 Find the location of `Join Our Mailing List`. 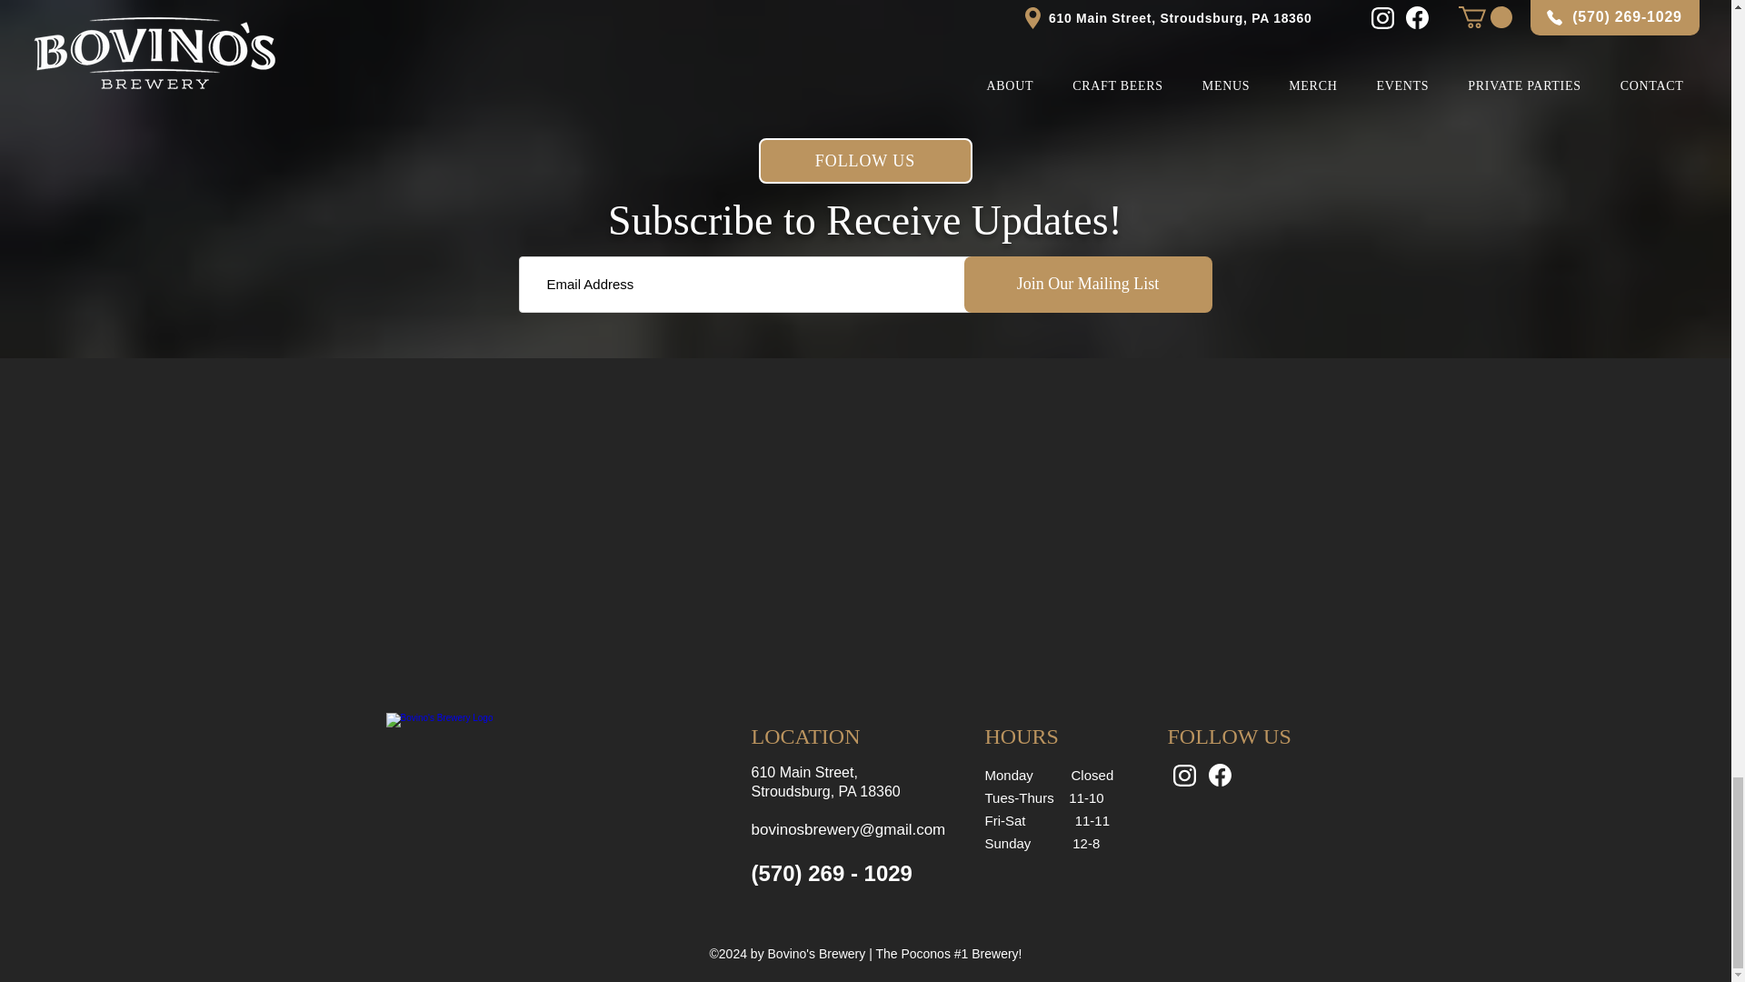

Join Our Mailing List is located at coordinates (1087, 284).